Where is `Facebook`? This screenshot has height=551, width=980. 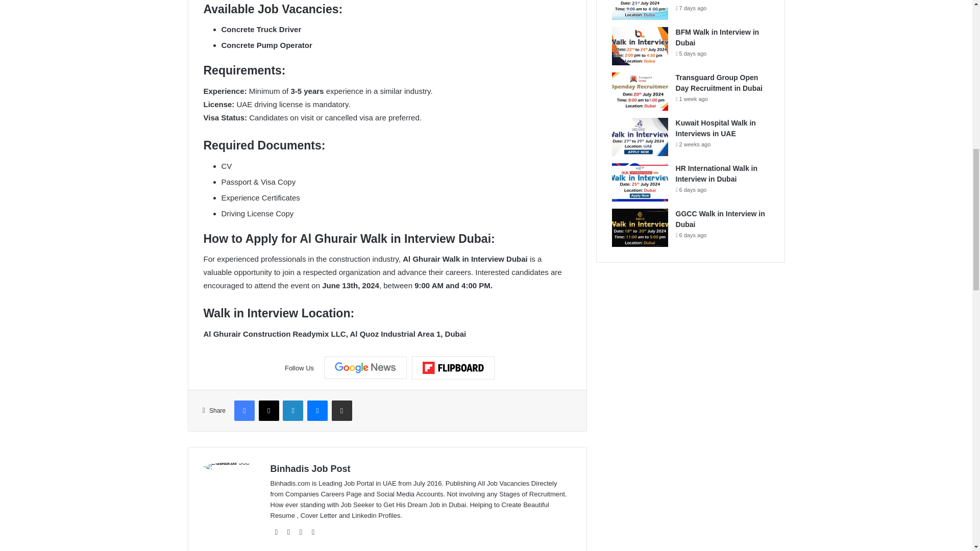
Facebook is located at coordinates (244, 411).